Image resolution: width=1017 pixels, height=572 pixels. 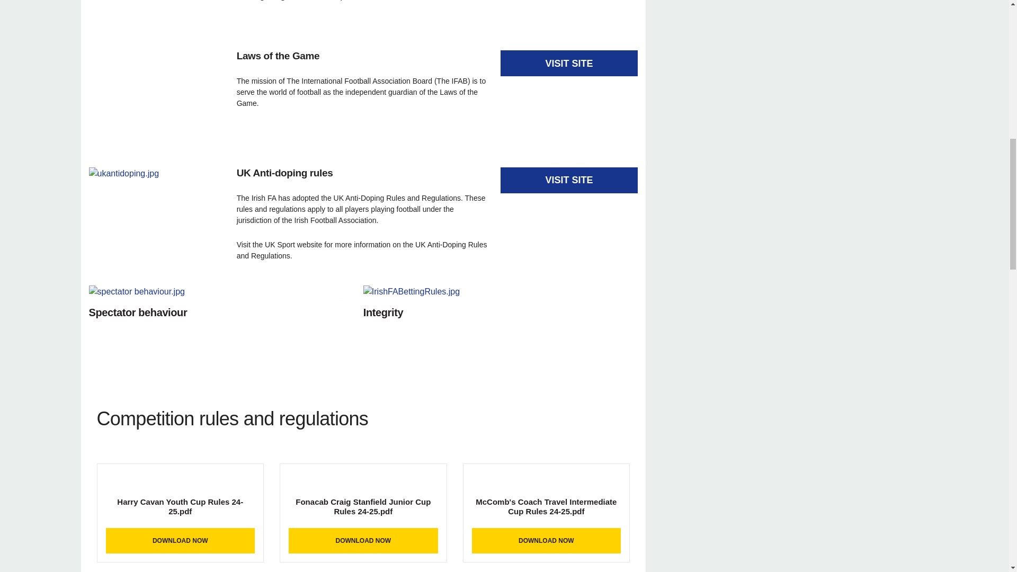 What do you see at coordinates (547, 500) in the screenshot?
I see `mccombs-coach-travel-intermediate-cup-rules-24-25pdf` at bounding box center [547, 500].